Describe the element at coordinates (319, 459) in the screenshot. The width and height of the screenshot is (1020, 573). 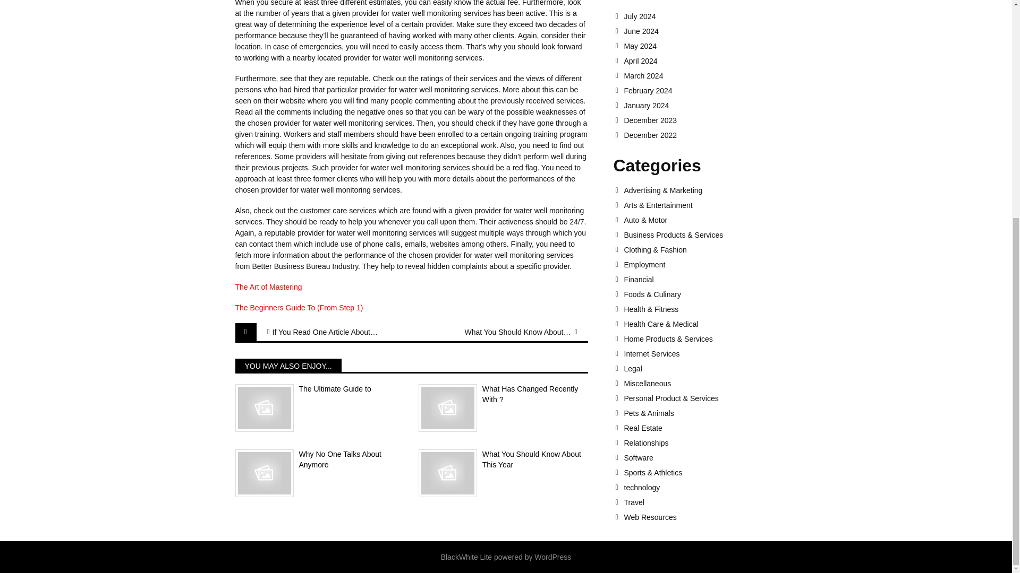
I see `Why No One Talks About Anymore` at that location.